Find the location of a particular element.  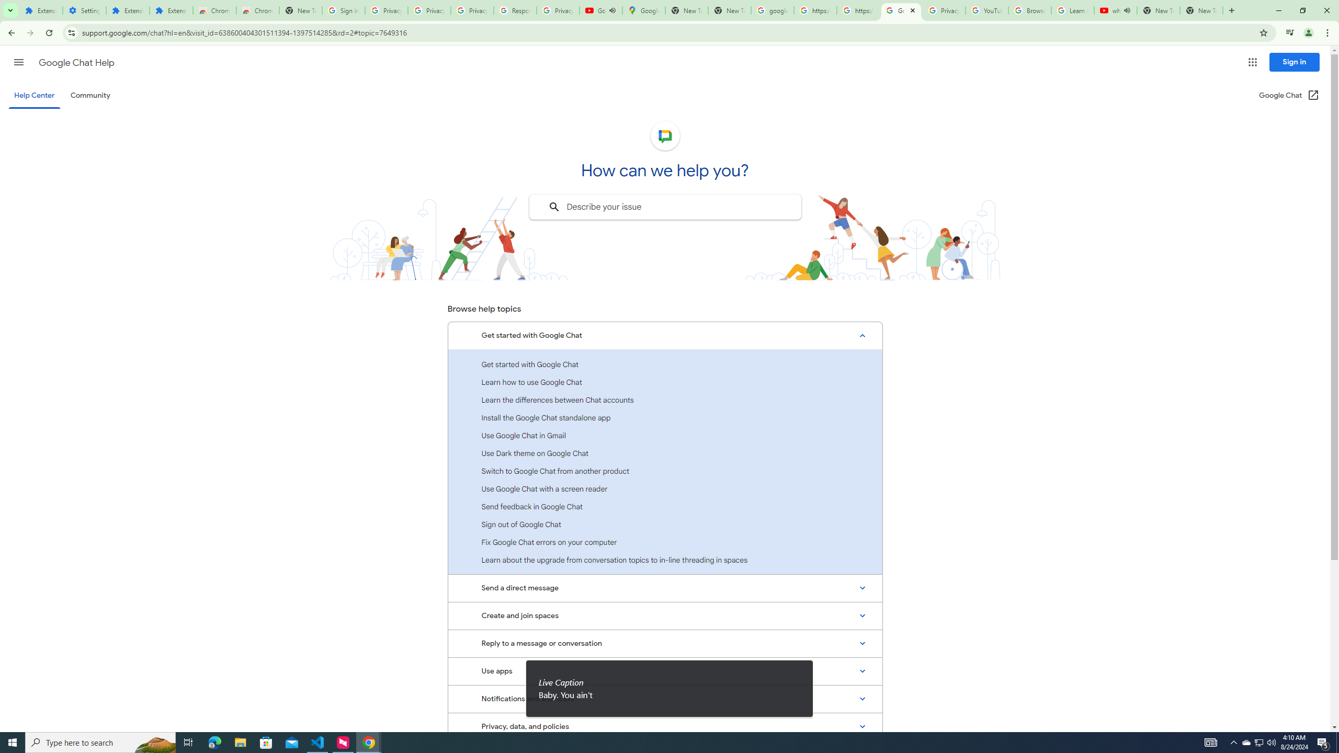

Describe your issue to find information that might help you. is located at coordinates (664, 207).